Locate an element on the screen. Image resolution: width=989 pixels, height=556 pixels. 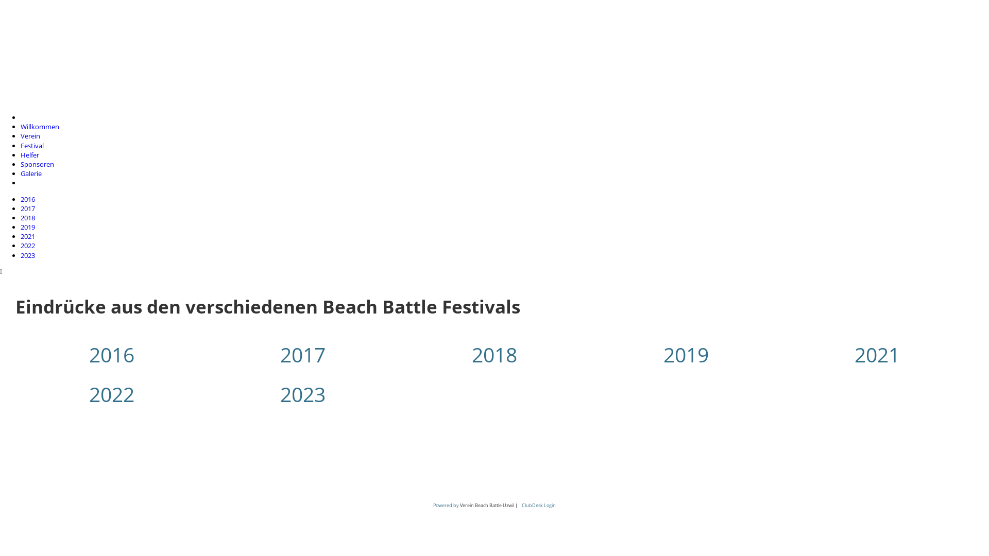
2016 is located at coordinates (28, 199).